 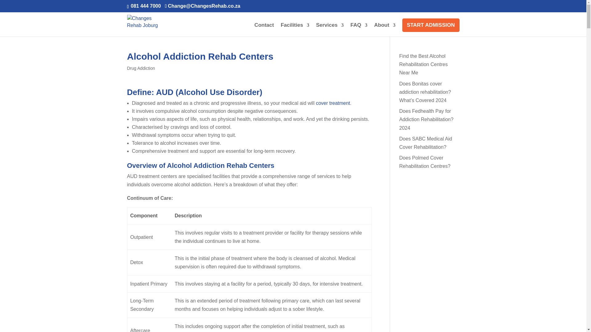 What do you see at coordinates (141, 68) in the screenshot?
I see `Drug Addiction` at bounding box center [141, 68].